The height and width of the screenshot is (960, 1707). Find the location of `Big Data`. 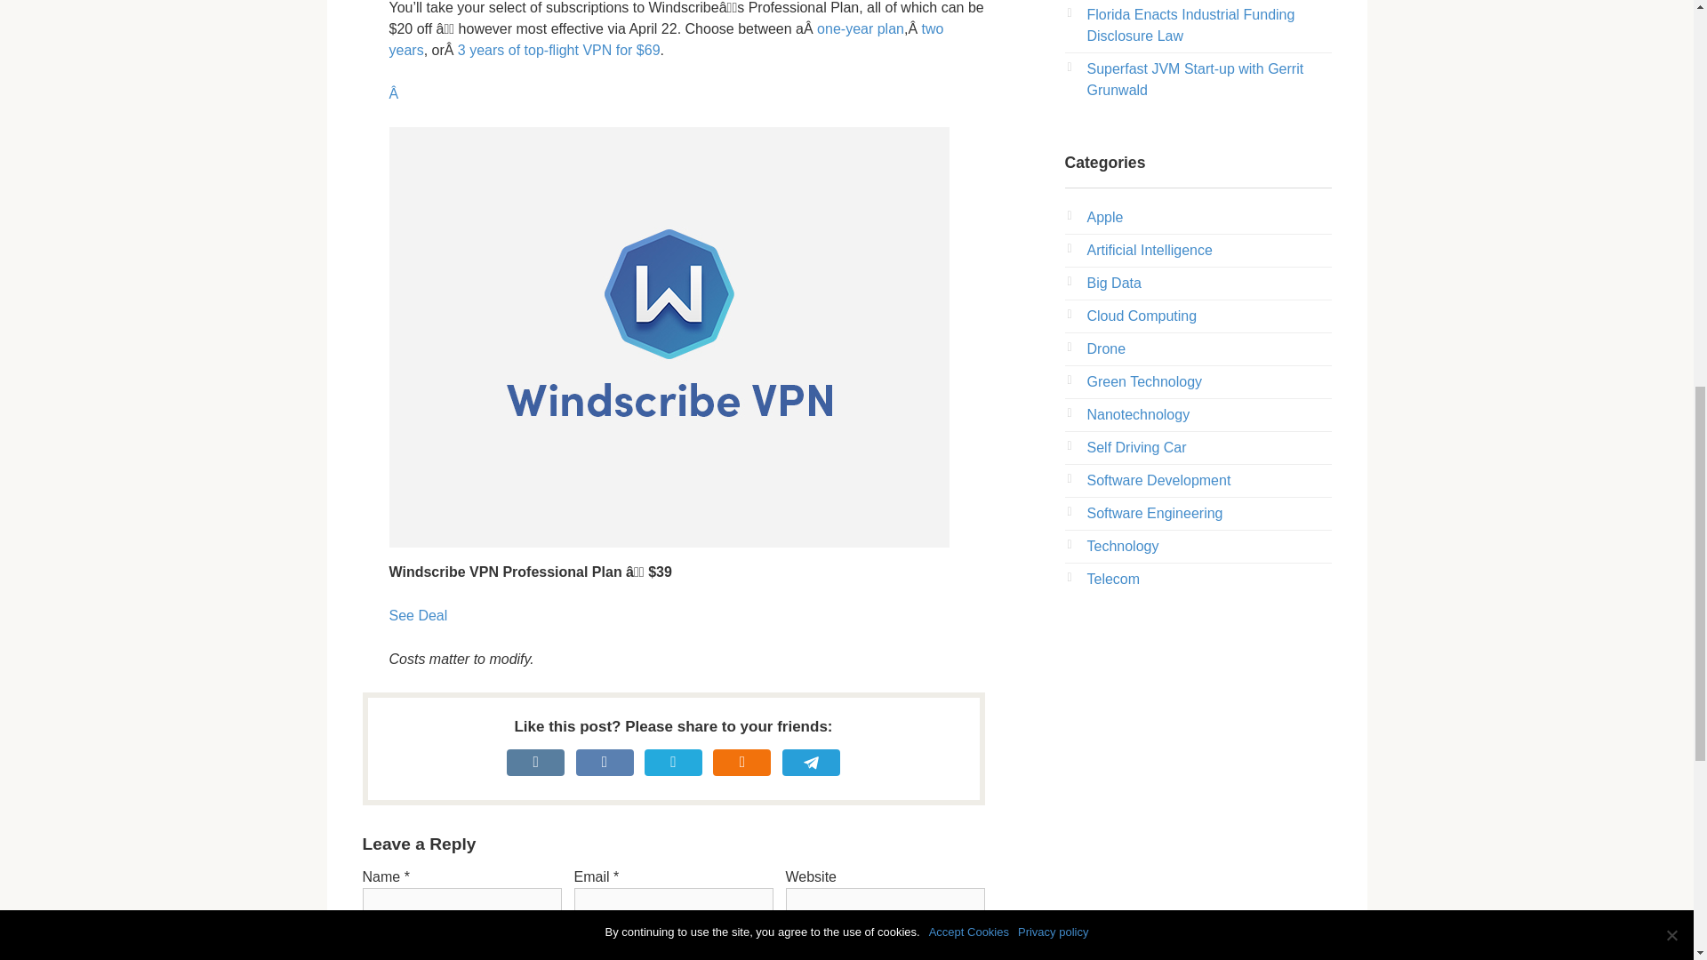

Big Data is located at coordinates (1113, 283).